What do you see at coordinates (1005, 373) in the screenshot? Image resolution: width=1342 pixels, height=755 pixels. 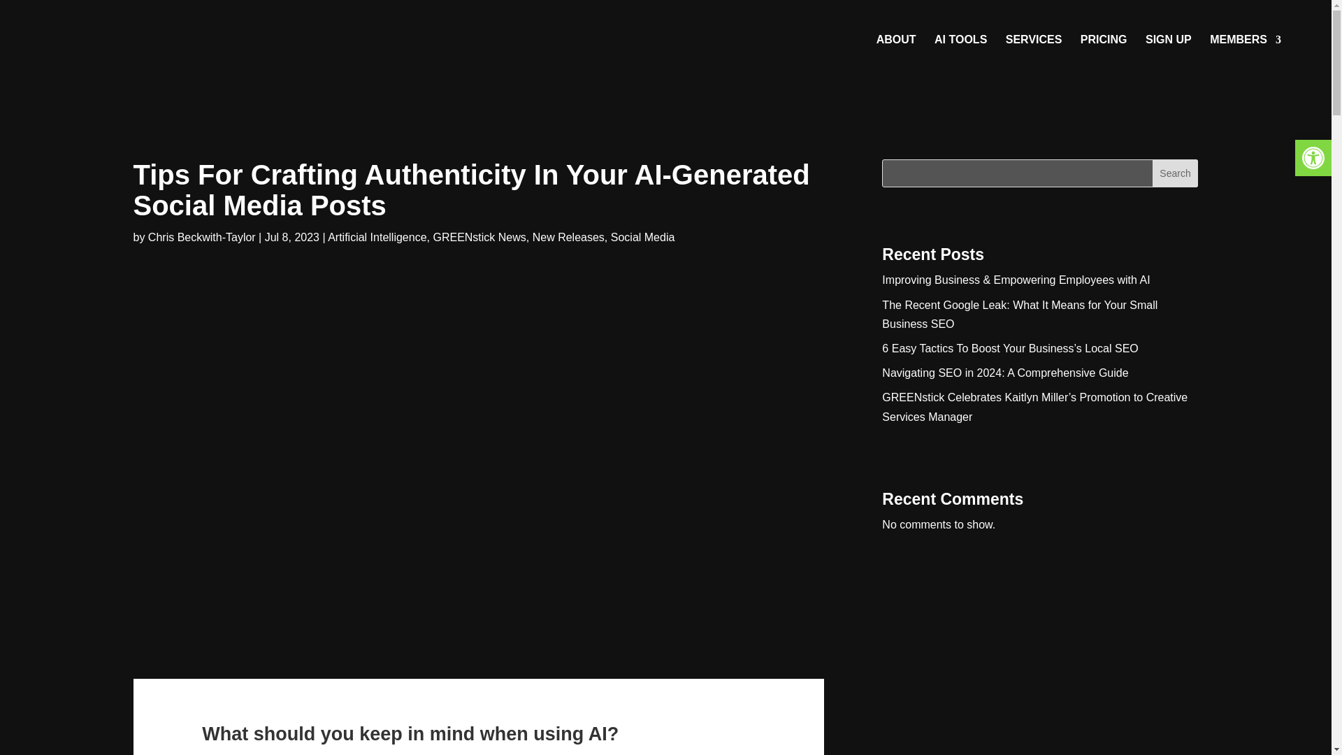 I see `Navigating SEO in 2024: A Comprehensive Guide` at bounding box center [1005, 373].